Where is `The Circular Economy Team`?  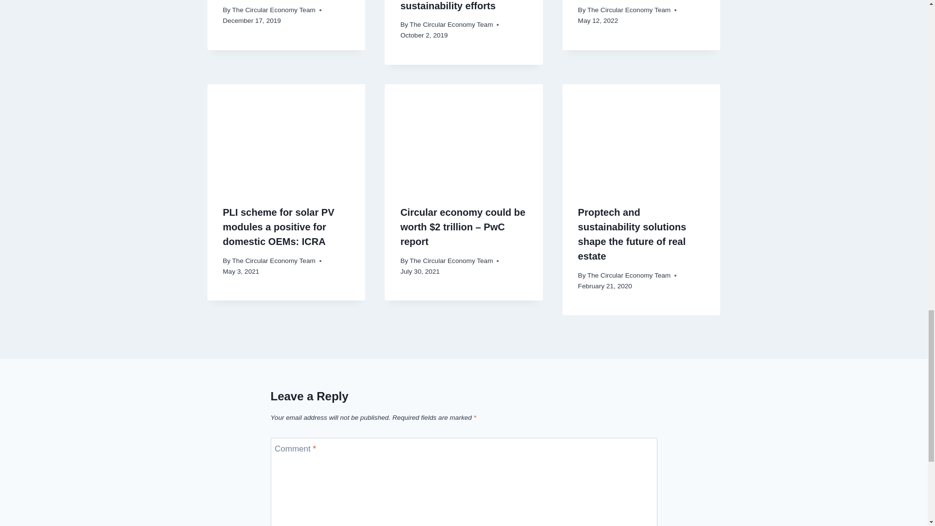
The Circular Economy Team is located at coordinates (274, 10).